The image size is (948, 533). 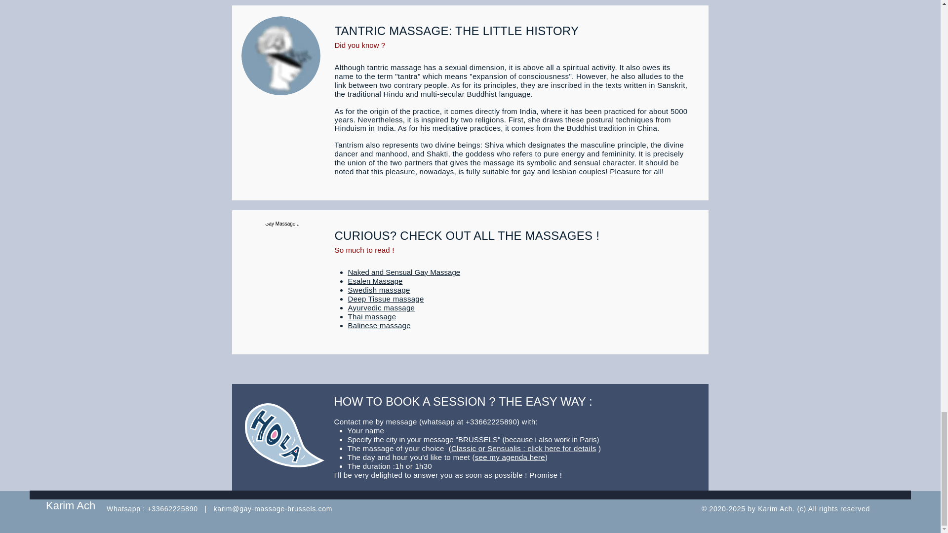 I want to click on Karim Ach, so click(x=70, y=505).